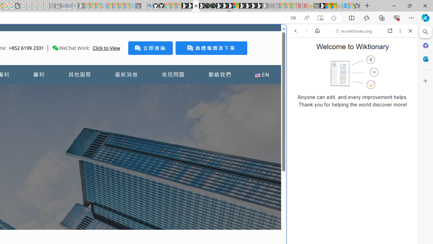 Image resolution: width=433 pixels, height=244 pixels. I want to click on Play Zoo Boom in your browser | Games from Microsoft Start, so click(190, 6).